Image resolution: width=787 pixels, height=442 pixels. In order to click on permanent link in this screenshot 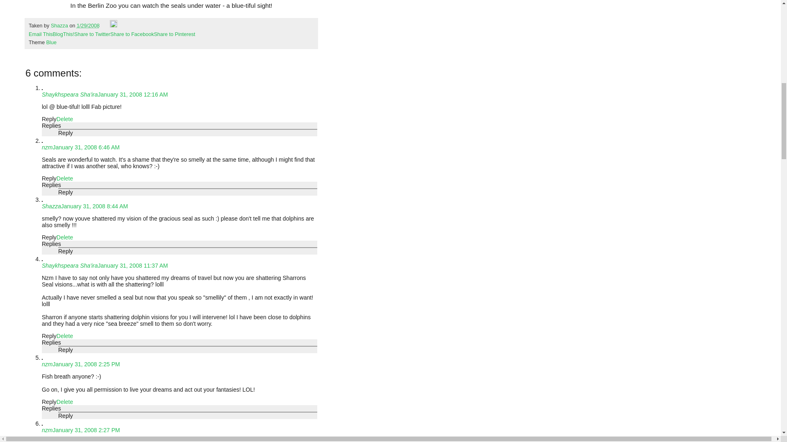, I will do `click(88, 26)`.